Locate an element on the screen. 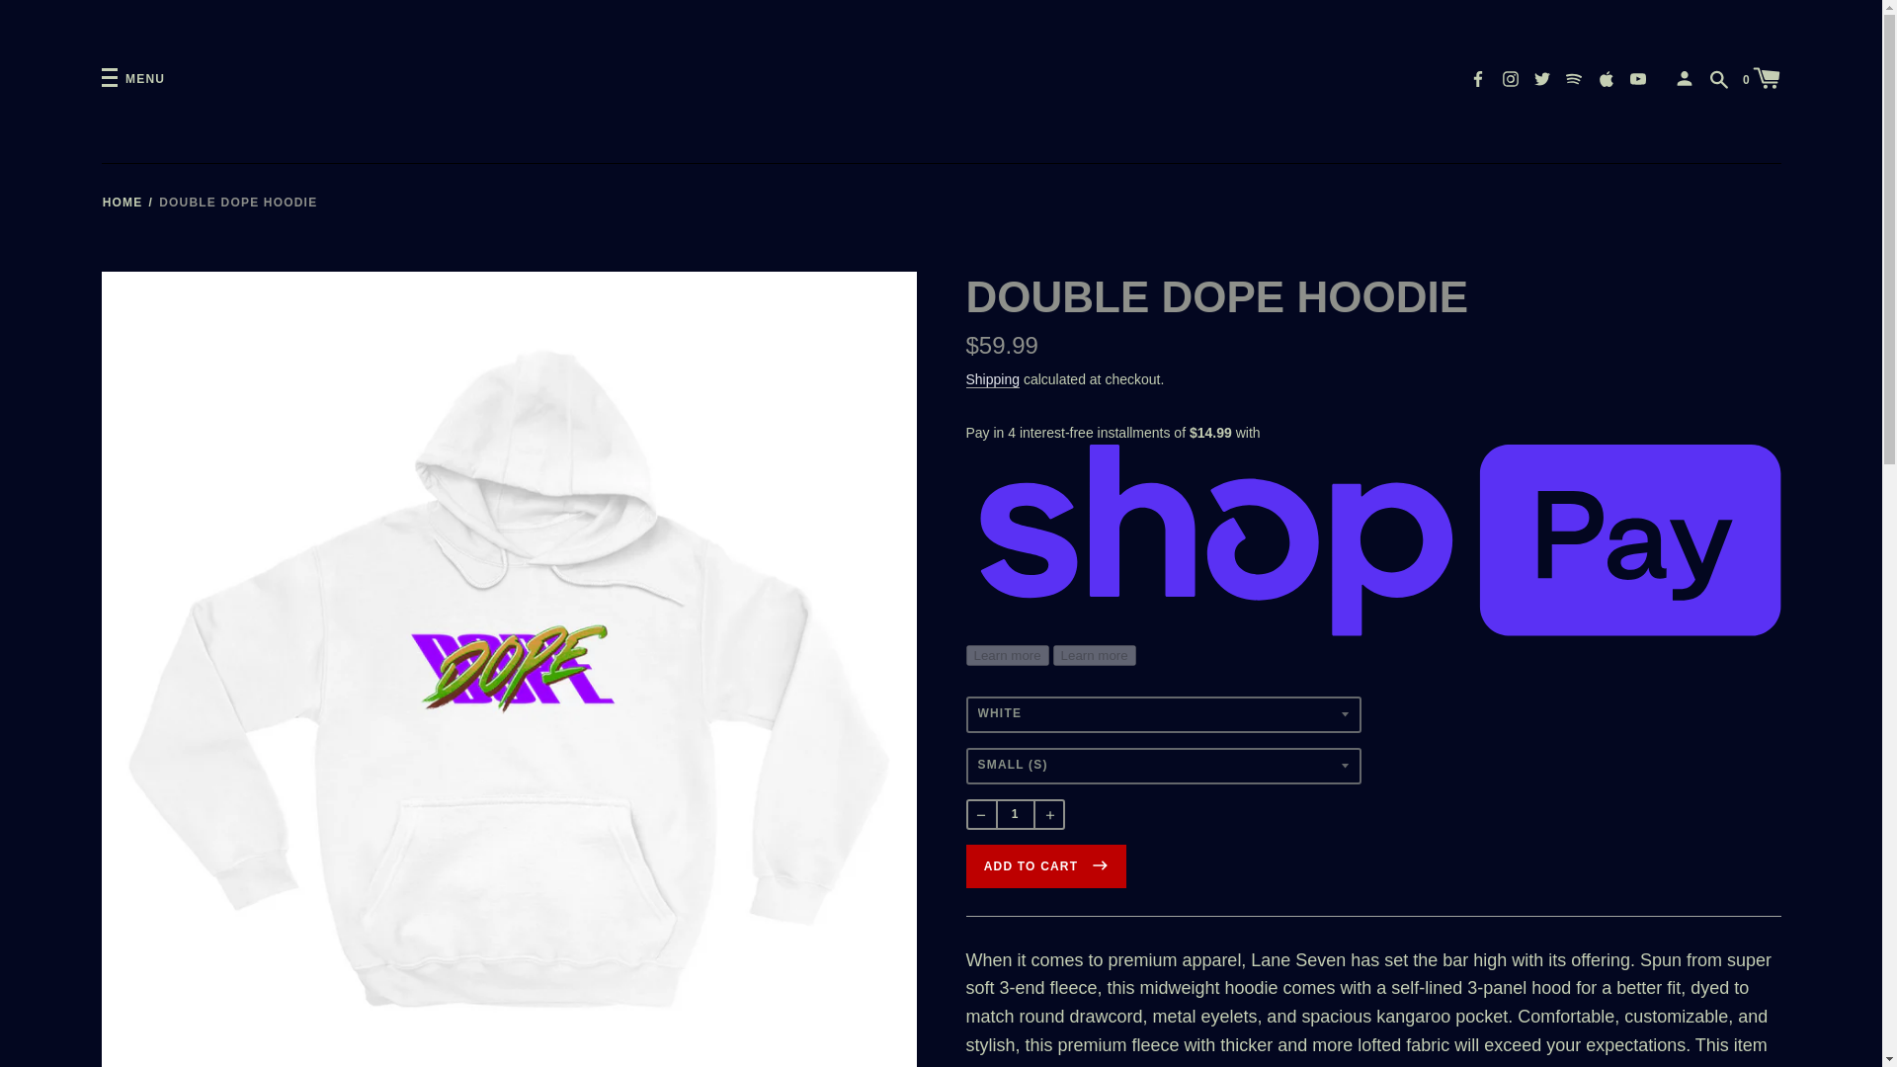  Dope Shop on Facebook is located at coordinates (1478, 77).